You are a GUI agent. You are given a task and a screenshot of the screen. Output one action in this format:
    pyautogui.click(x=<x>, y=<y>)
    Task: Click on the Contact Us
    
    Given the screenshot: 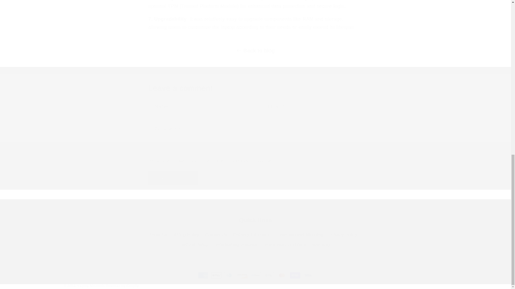 What is the action you would take?
    pyautogui.click(x=216, y=235)
    